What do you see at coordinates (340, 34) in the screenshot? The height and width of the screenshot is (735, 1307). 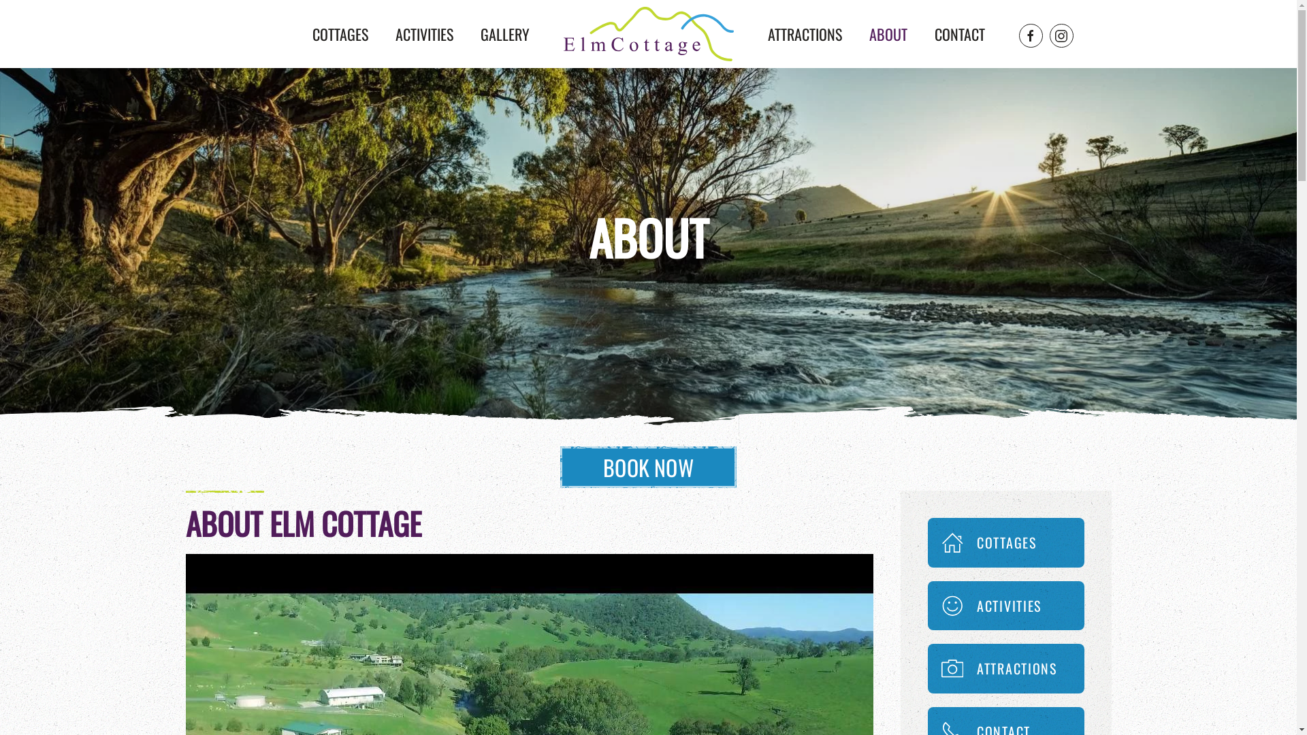 I see `COTTAGES` at bounding box center [340, 34].